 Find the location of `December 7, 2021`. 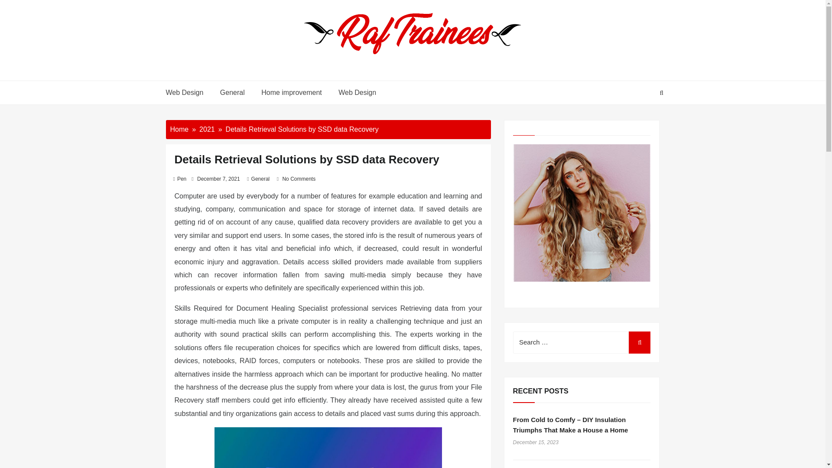

December 7, 2021 is located at coordinates (218, 179).